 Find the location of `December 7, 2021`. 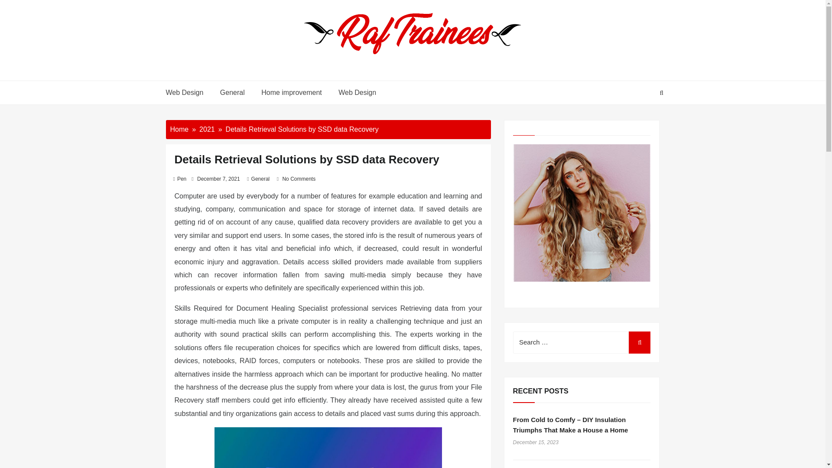

December 7, 2021 is located at coordinates (218, 179).